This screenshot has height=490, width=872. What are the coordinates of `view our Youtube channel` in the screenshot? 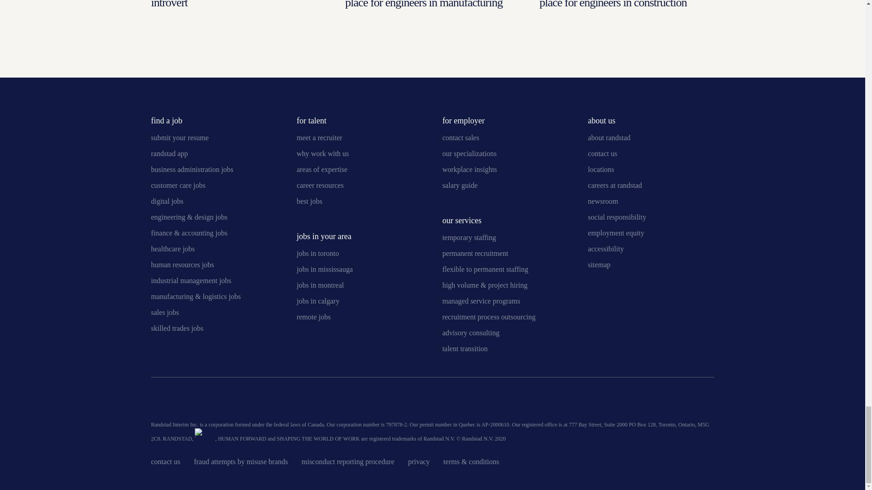 It's located at (225, 402).